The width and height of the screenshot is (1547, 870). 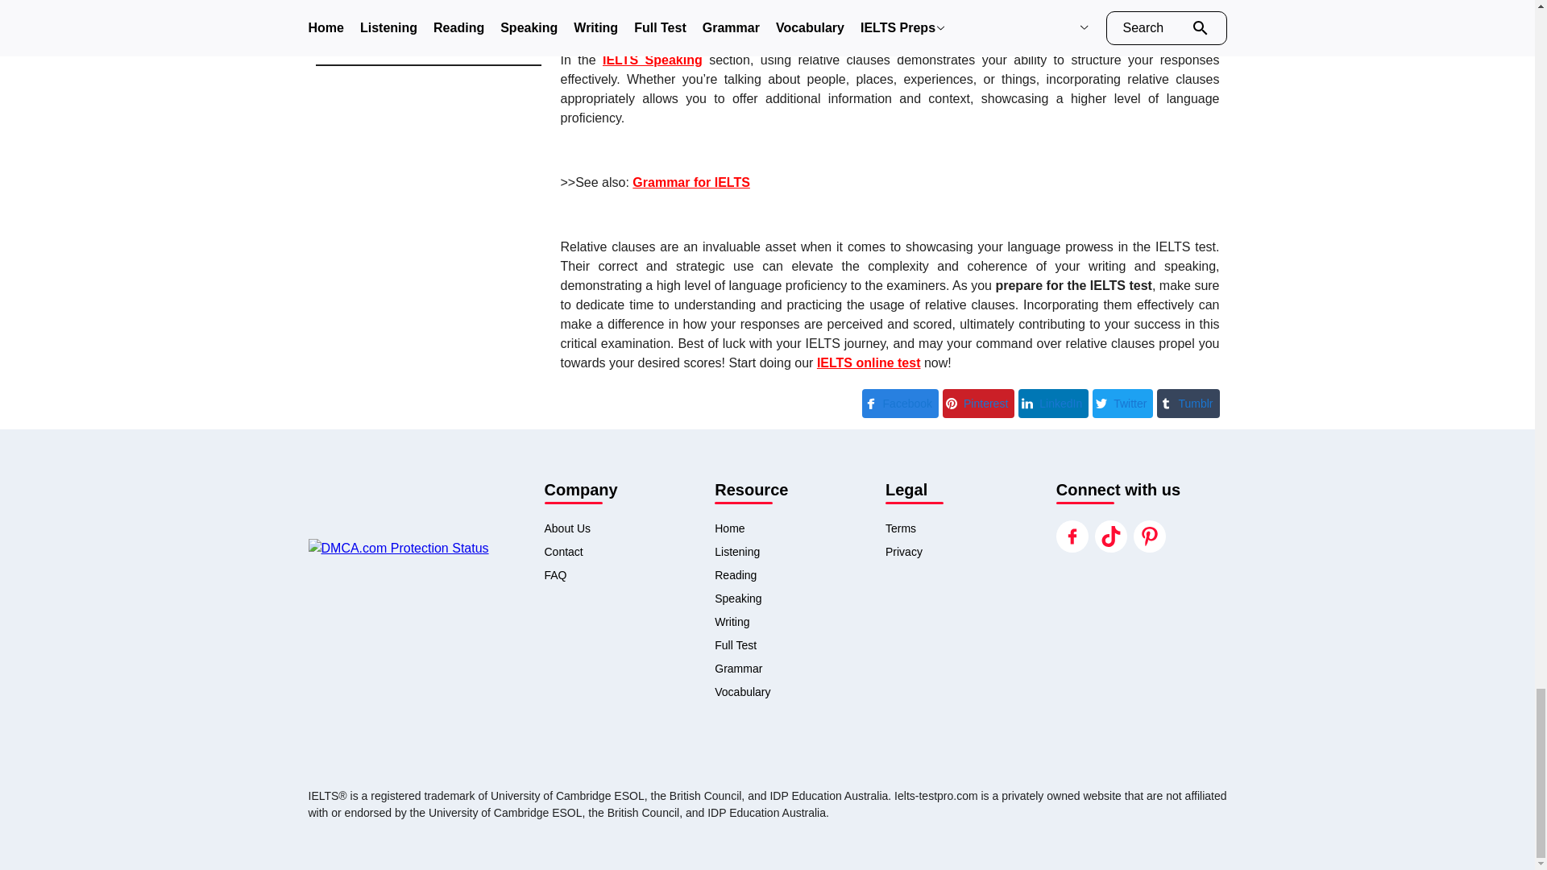 I want to click on Twitter, so click(x=1122, y=403).